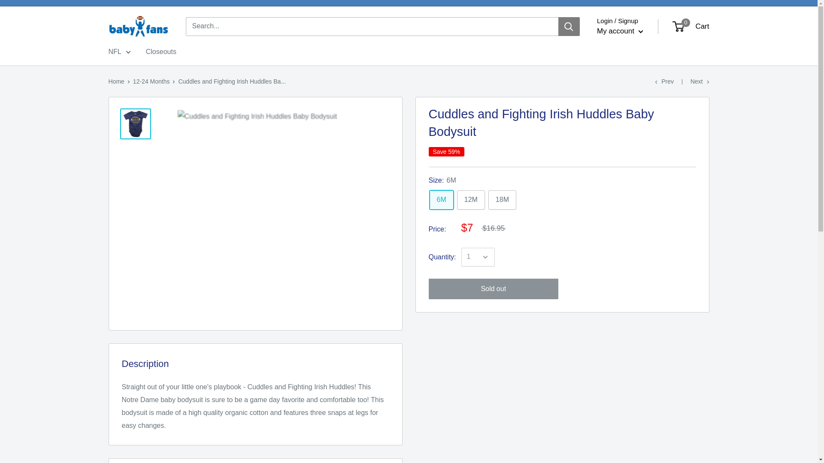 The width and height of the screenshot is (824, 463). What do you see at coordinates (441, 200) in the screenshot?
I see `6M` at bounding box center [441, 200].